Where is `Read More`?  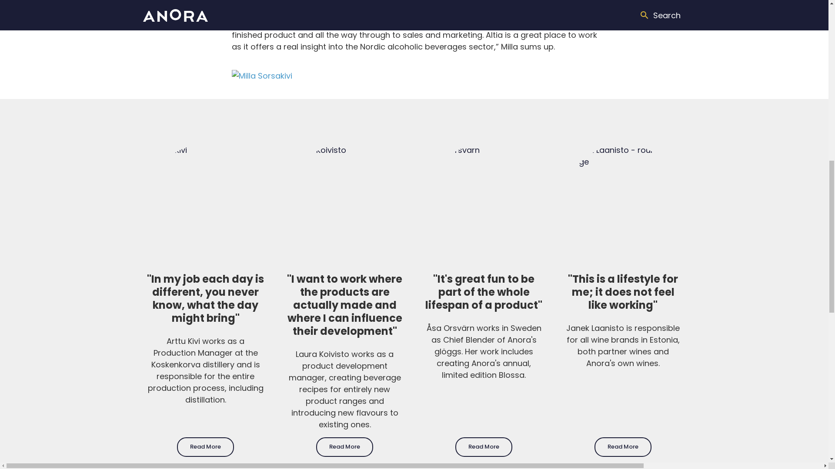 Read More is located at coordinates (205, 446).